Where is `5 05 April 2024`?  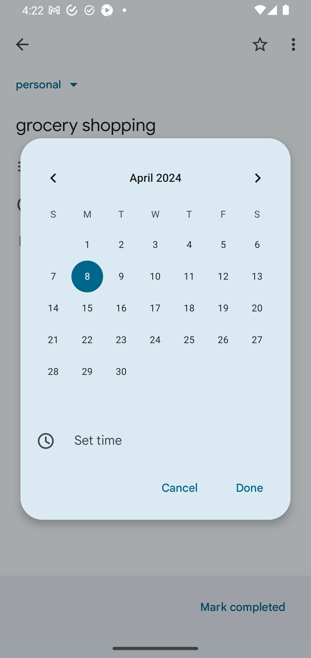
5 05 April 2024 is located at coordinates (223, 245).